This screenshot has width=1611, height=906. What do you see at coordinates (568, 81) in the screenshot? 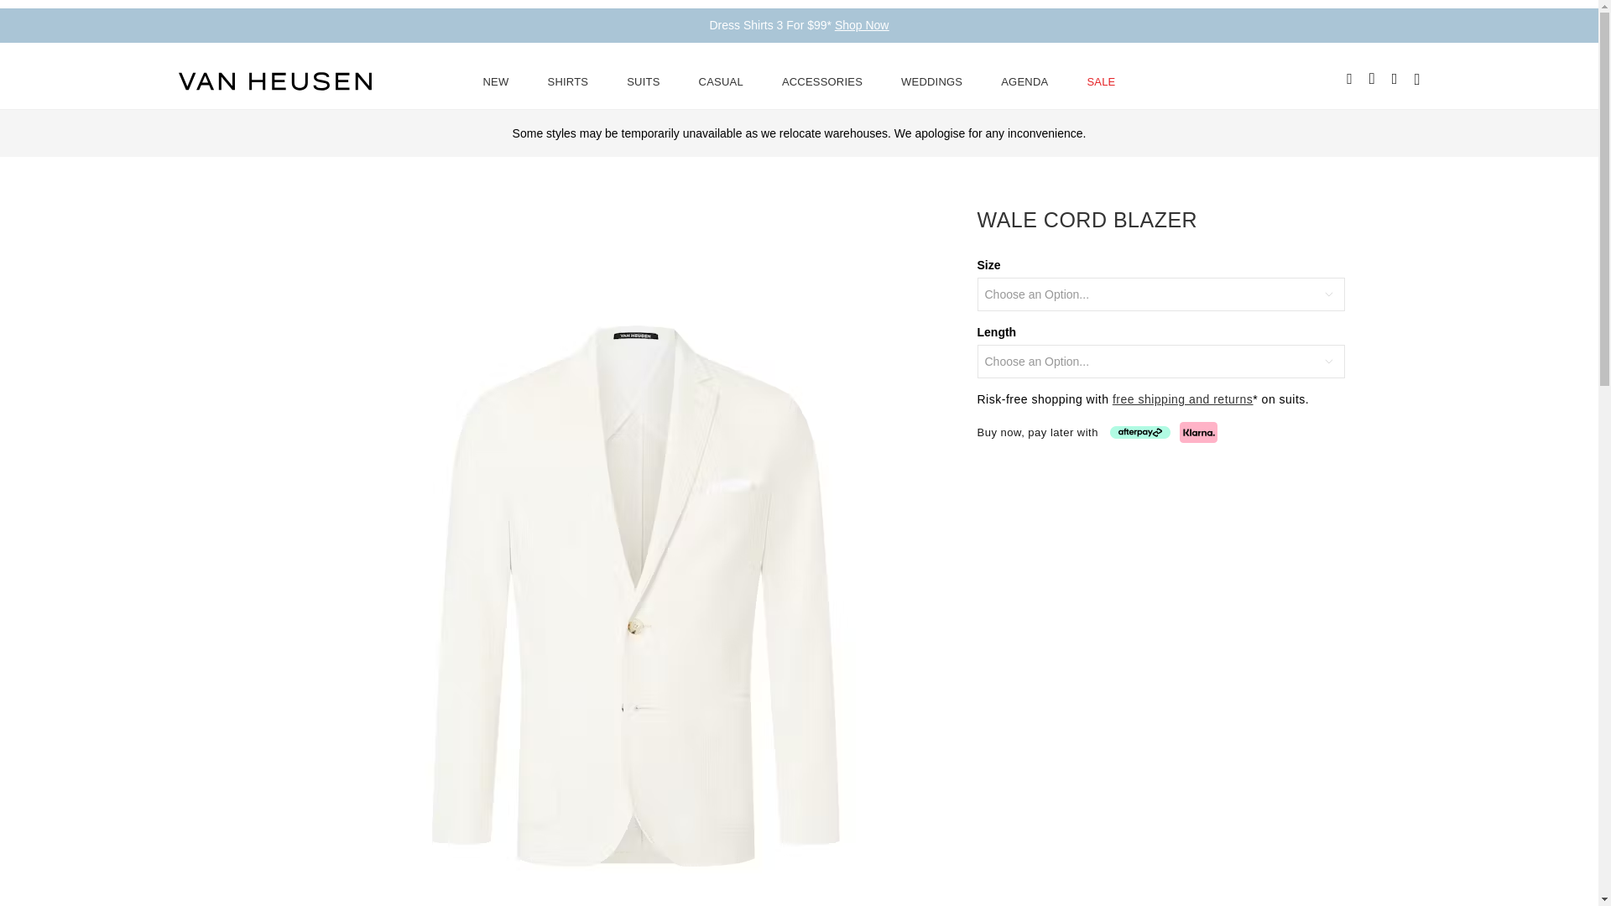
I see `SHIRTS` at bounding box center [568, 81].